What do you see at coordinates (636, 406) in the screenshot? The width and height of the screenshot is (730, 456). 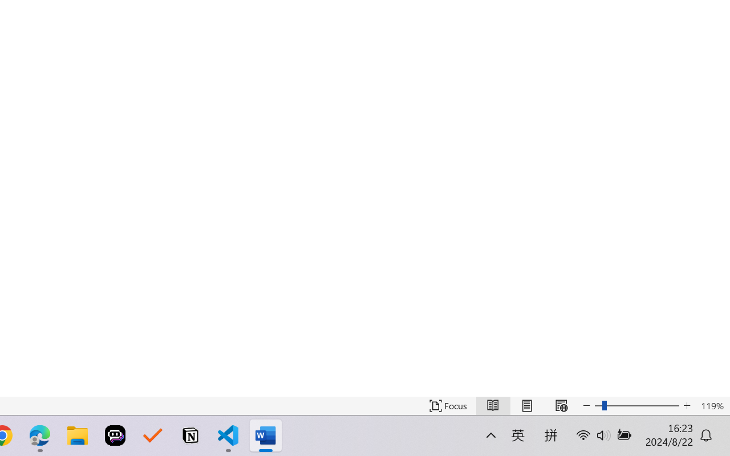 I see `Text Size` at bounding box center [636, 406].